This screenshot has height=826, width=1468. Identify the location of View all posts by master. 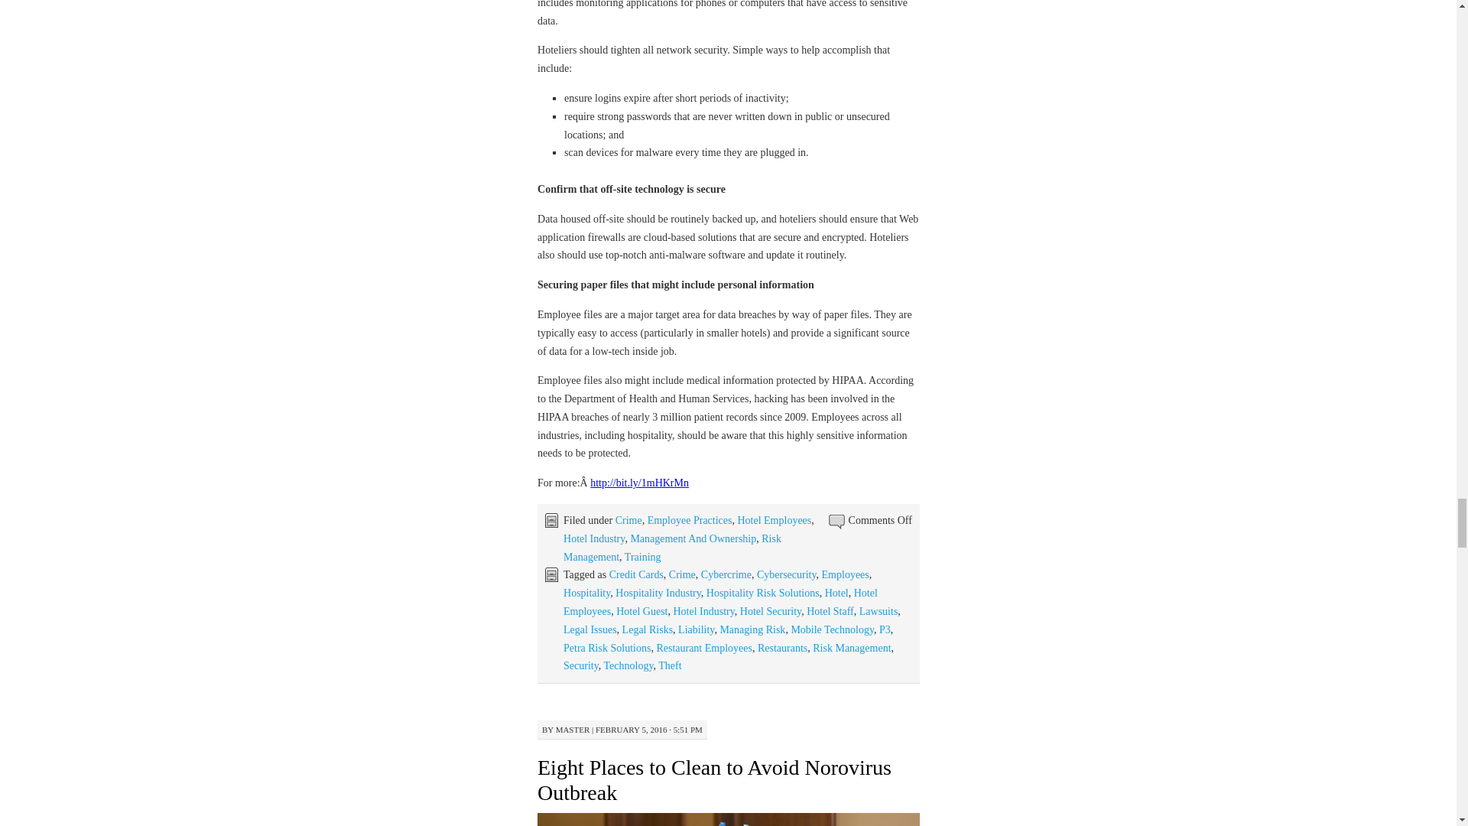
(573, 730).